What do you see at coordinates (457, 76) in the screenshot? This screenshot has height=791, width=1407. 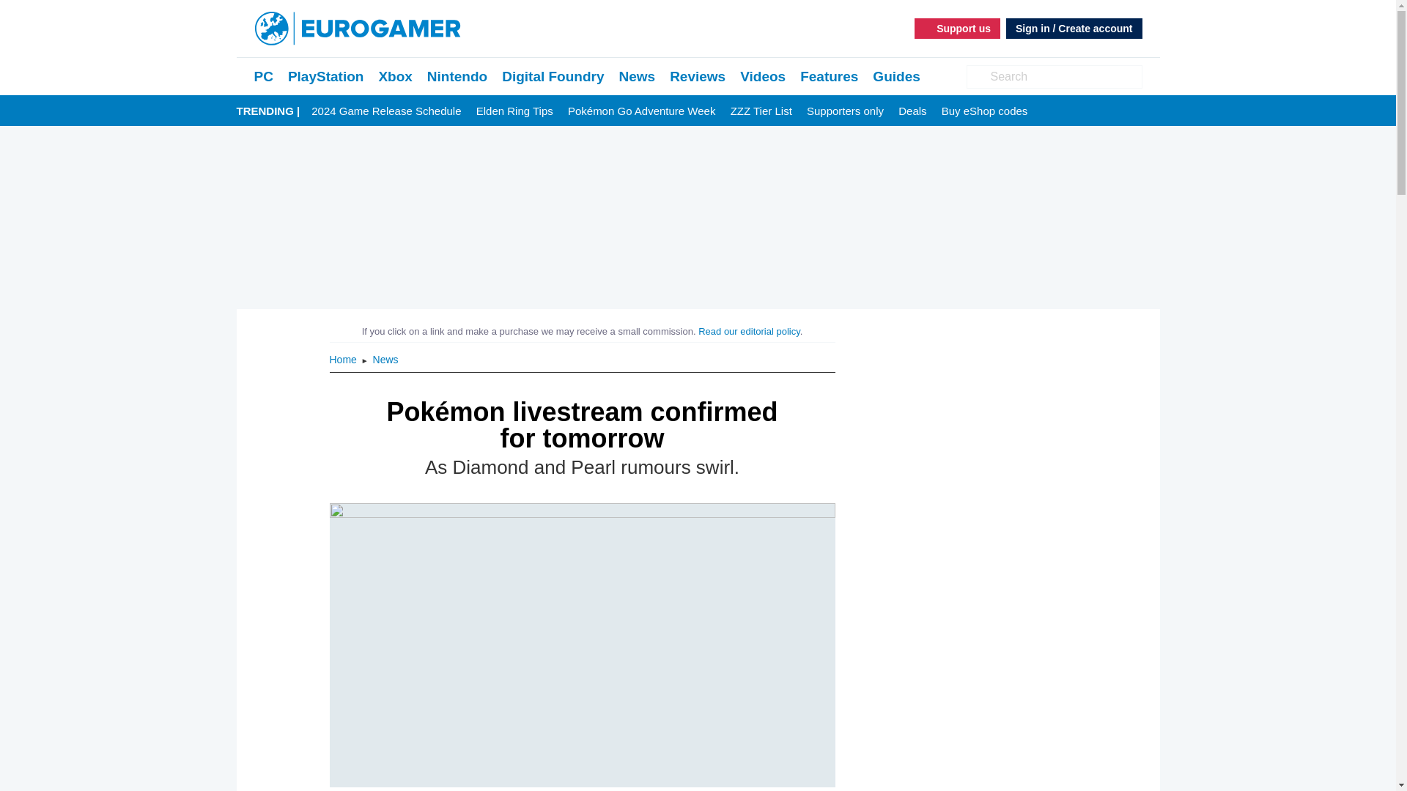 I see `Nintendo` at bounding box center [457, 76].